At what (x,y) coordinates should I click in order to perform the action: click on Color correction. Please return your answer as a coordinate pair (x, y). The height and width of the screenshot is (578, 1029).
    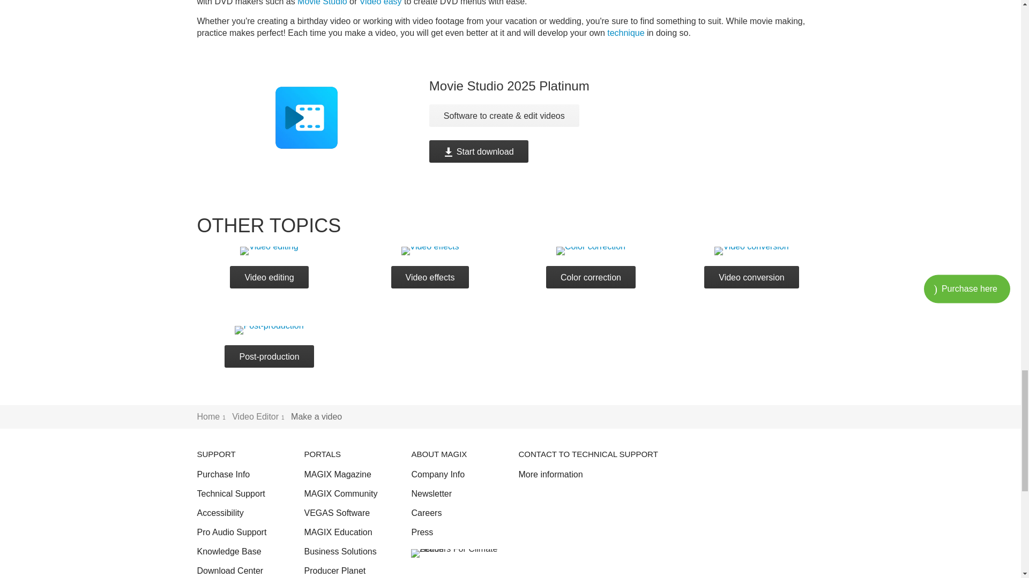
    Looking at the image, I should click on (591, 251).